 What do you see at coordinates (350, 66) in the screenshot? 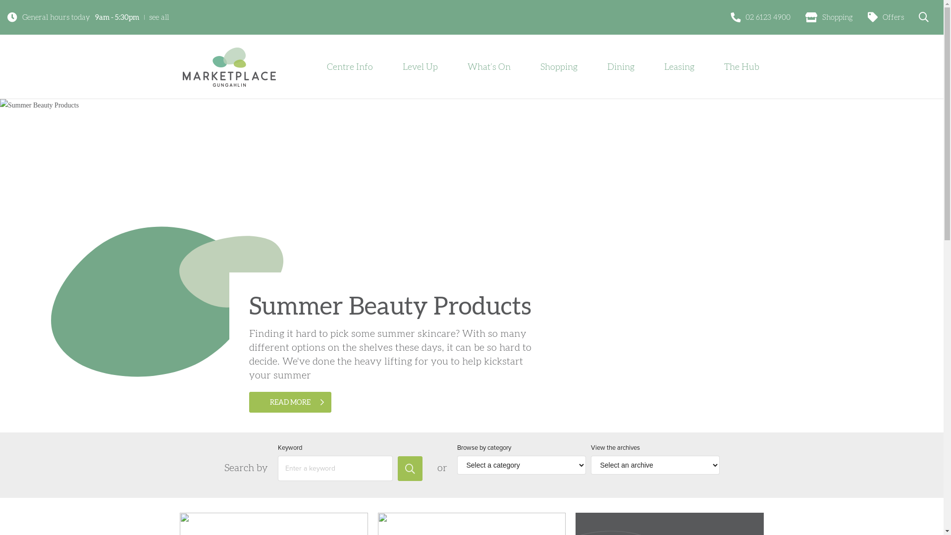
I see `Centre Info` at bounding box center [350, 66].